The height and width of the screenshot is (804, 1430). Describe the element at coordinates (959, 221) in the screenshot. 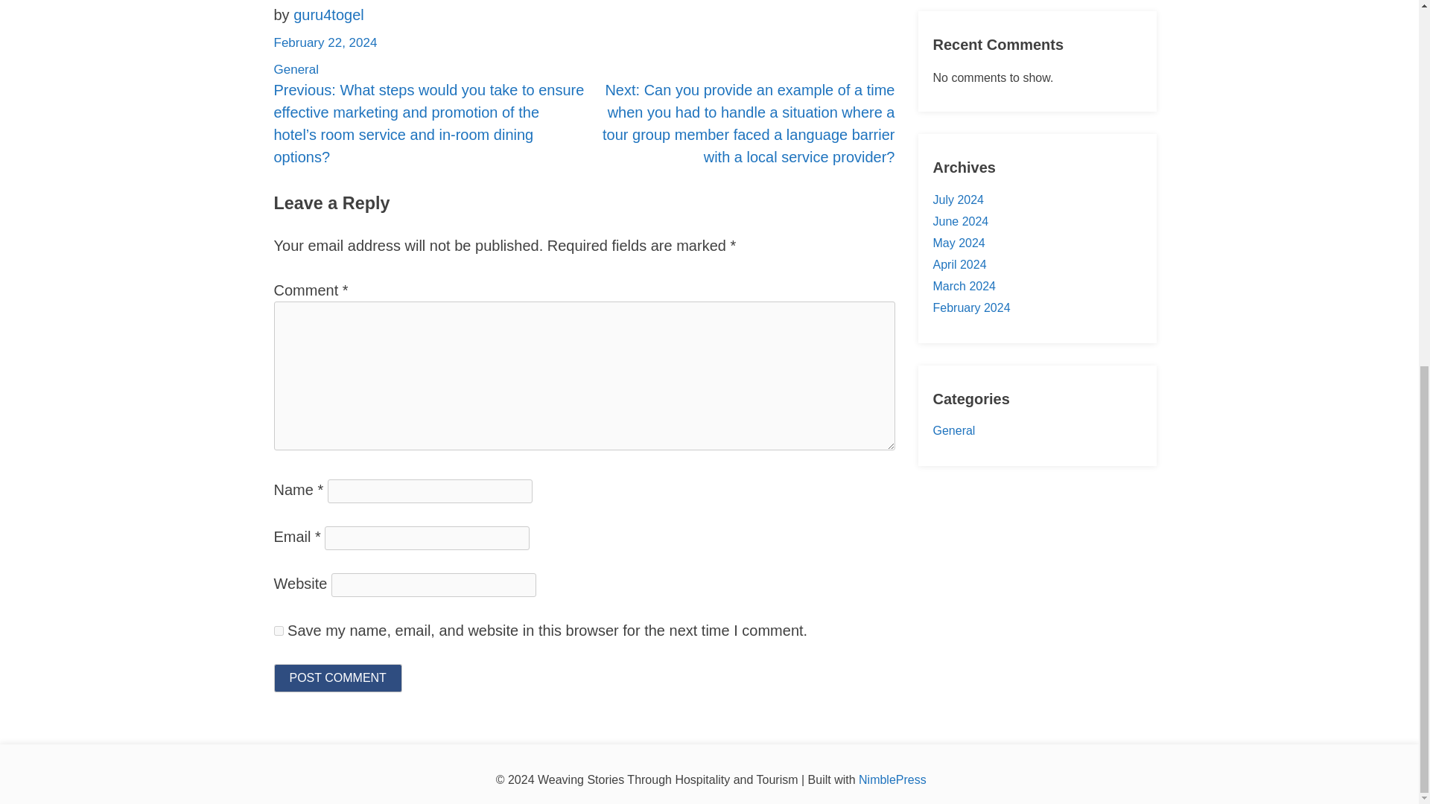

I see `June 2024` at that location.